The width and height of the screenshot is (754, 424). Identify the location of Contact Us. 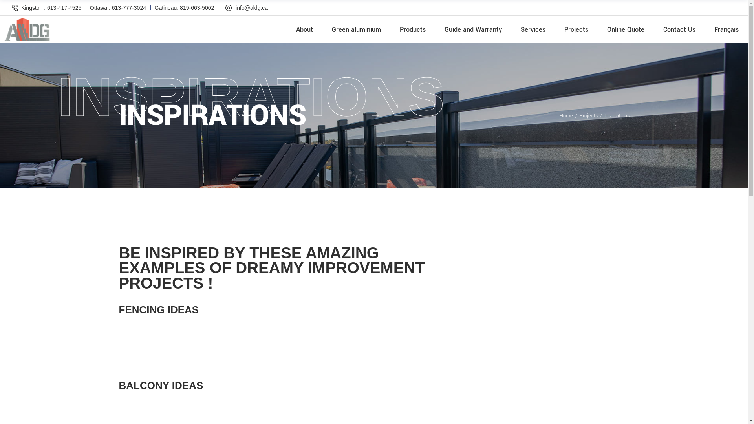
(679, 29).